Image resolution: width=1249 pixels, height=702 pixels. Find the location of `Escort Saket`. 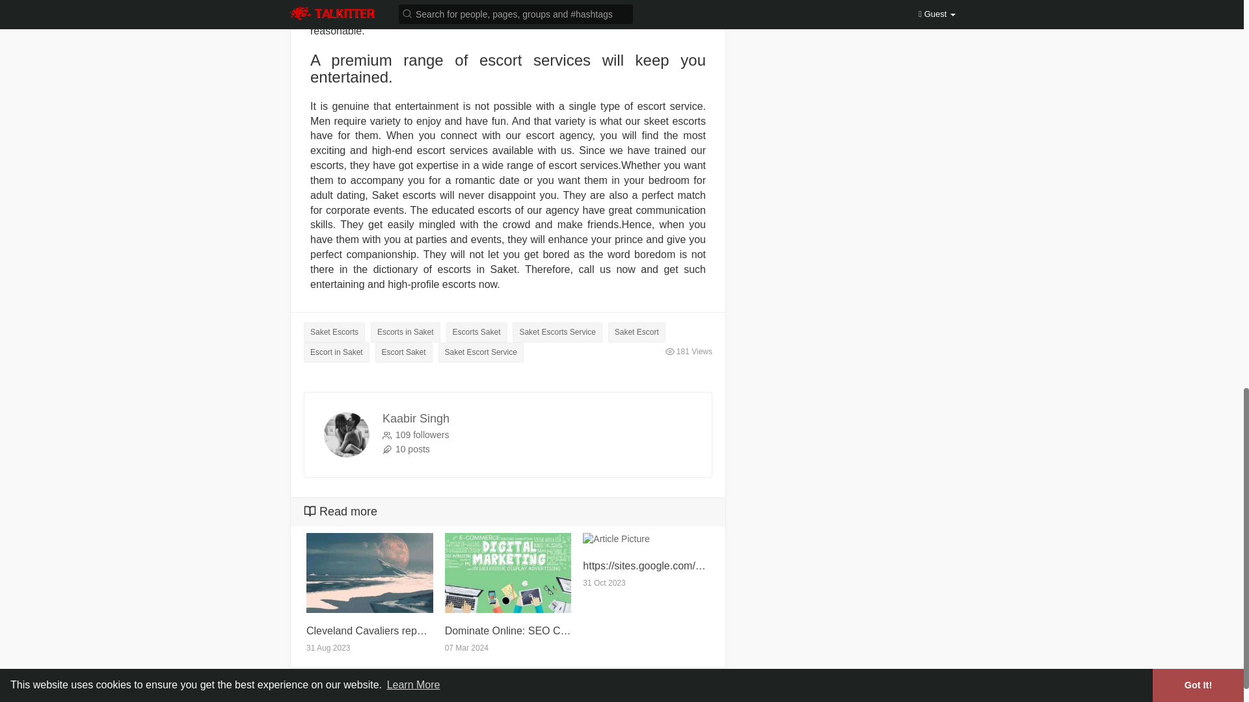

Escort Saket is located at coordinates (403, 352).